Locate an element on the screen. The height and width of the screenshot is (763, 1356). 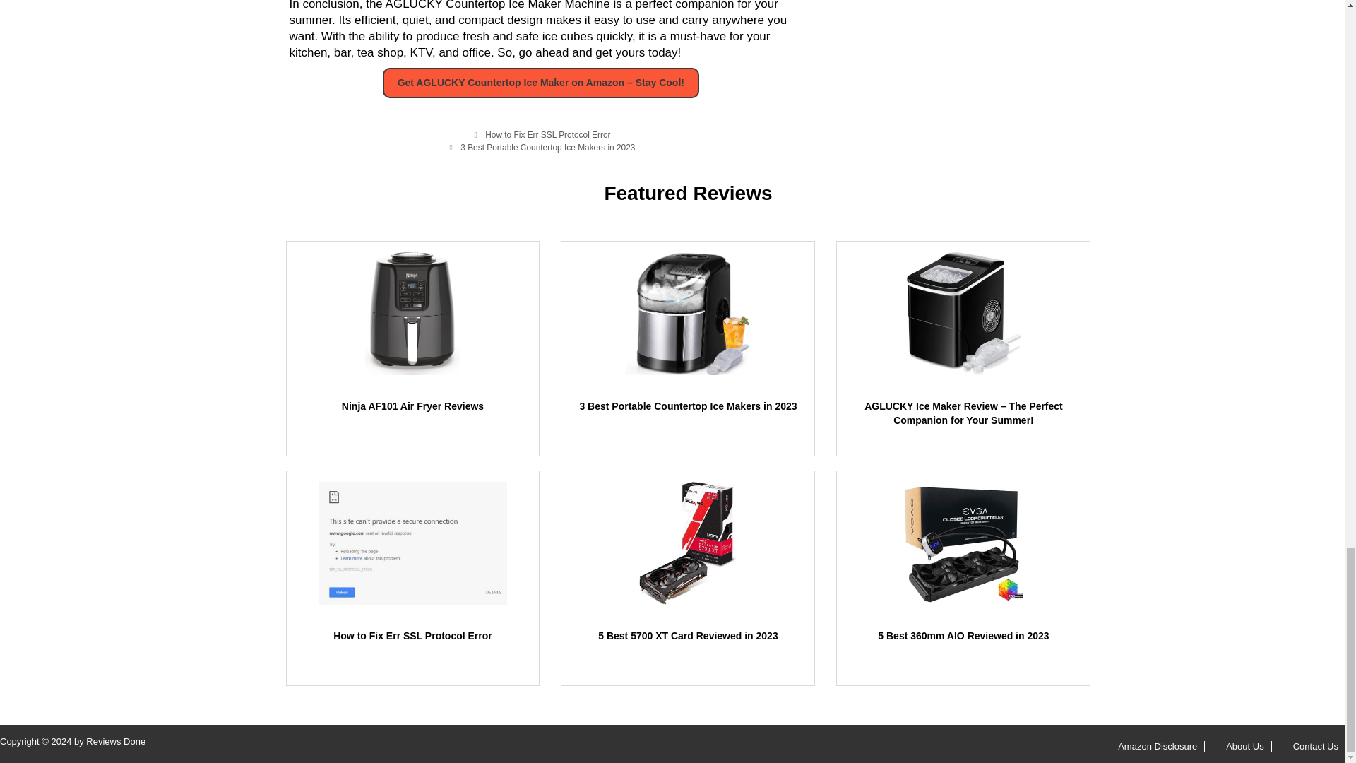
5 Best 360mm AIO Reviewed in 2023 is located at coordinates (963, 636).